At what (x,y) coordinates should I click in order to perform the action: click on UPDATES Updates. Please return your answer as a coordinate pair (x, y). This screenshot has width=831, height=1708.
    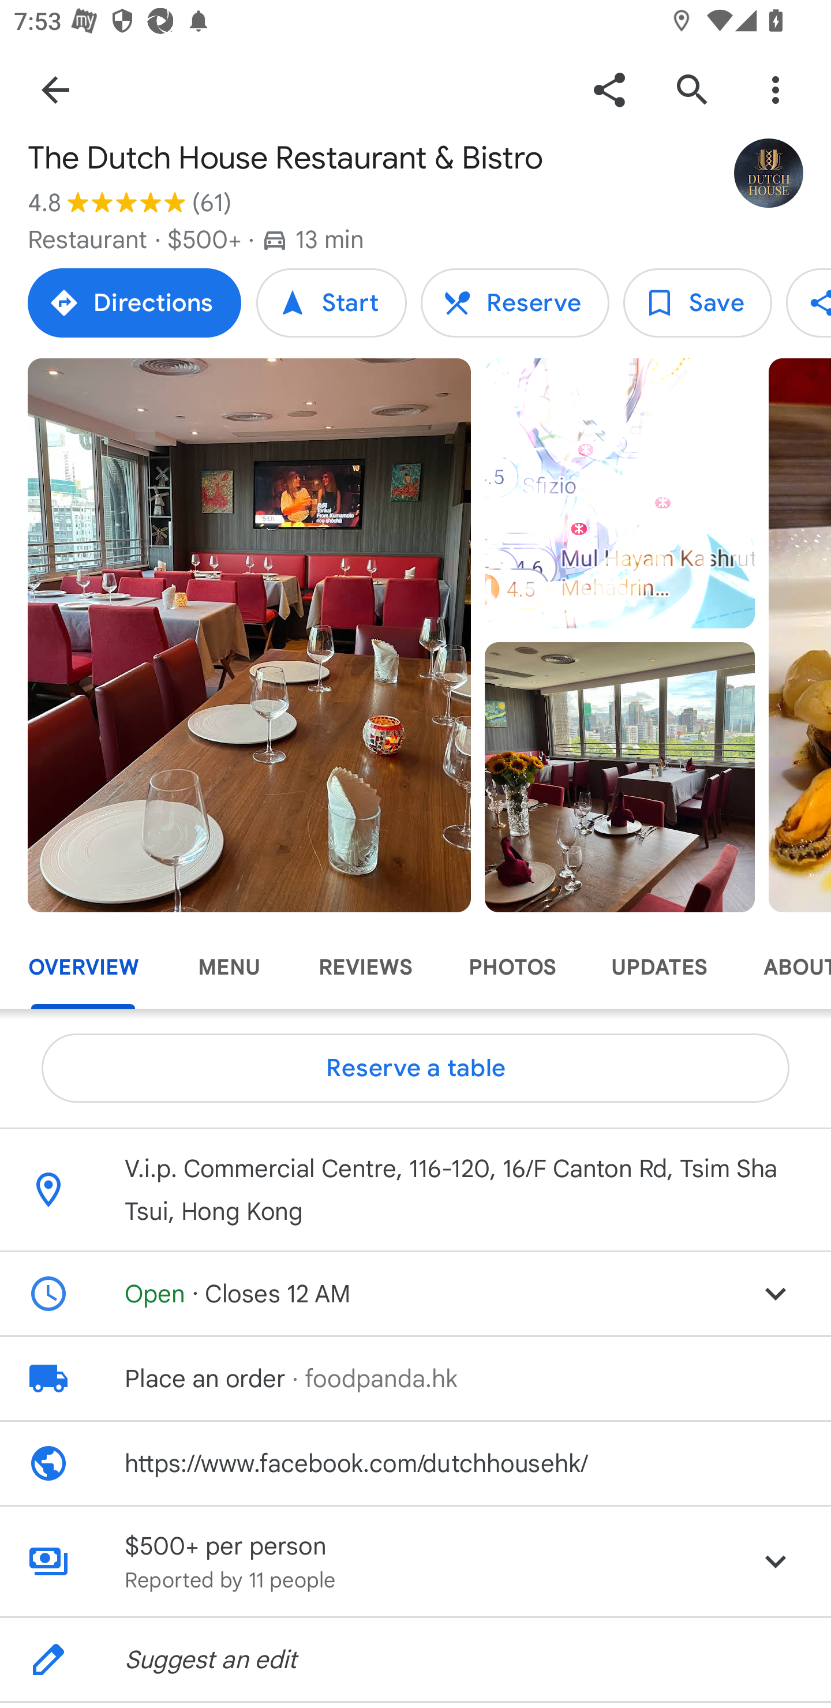
    Looking at the image, I should click on (659, 967).